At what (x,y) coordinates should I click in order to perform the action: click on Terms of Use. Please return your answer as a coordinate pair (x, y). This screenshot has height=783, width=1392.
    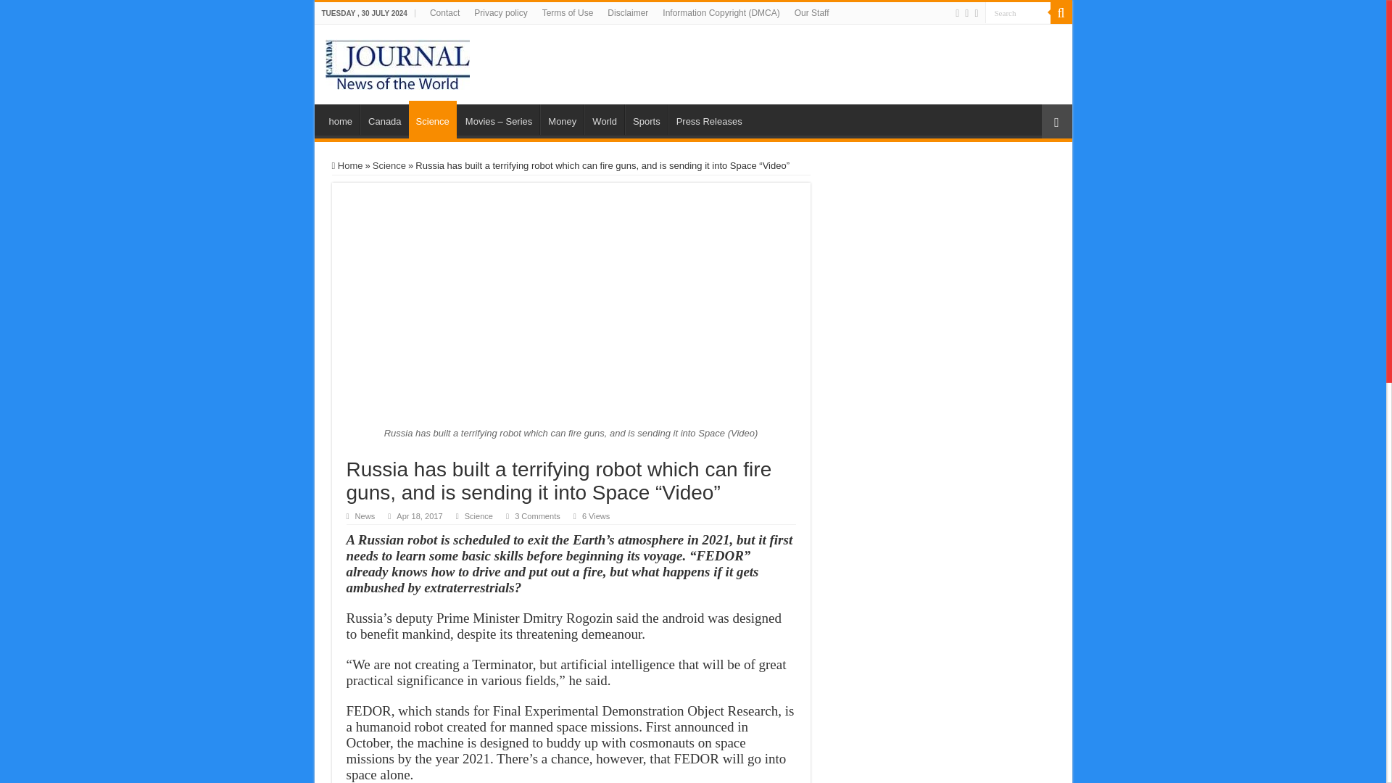
    Looking at the image, I should click on (568, 13).